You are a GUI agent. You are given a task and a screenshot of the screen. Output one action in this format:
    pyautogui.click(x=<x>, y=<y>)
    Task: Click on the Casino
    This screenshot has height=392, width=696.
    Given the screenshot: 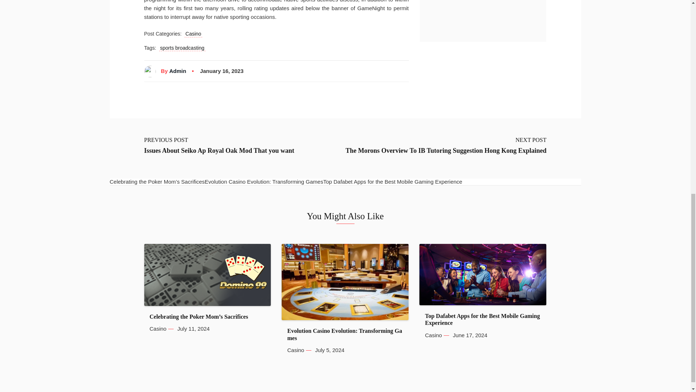 What is the action you would take?
    pyautogui.click(x=158, y=329)
    